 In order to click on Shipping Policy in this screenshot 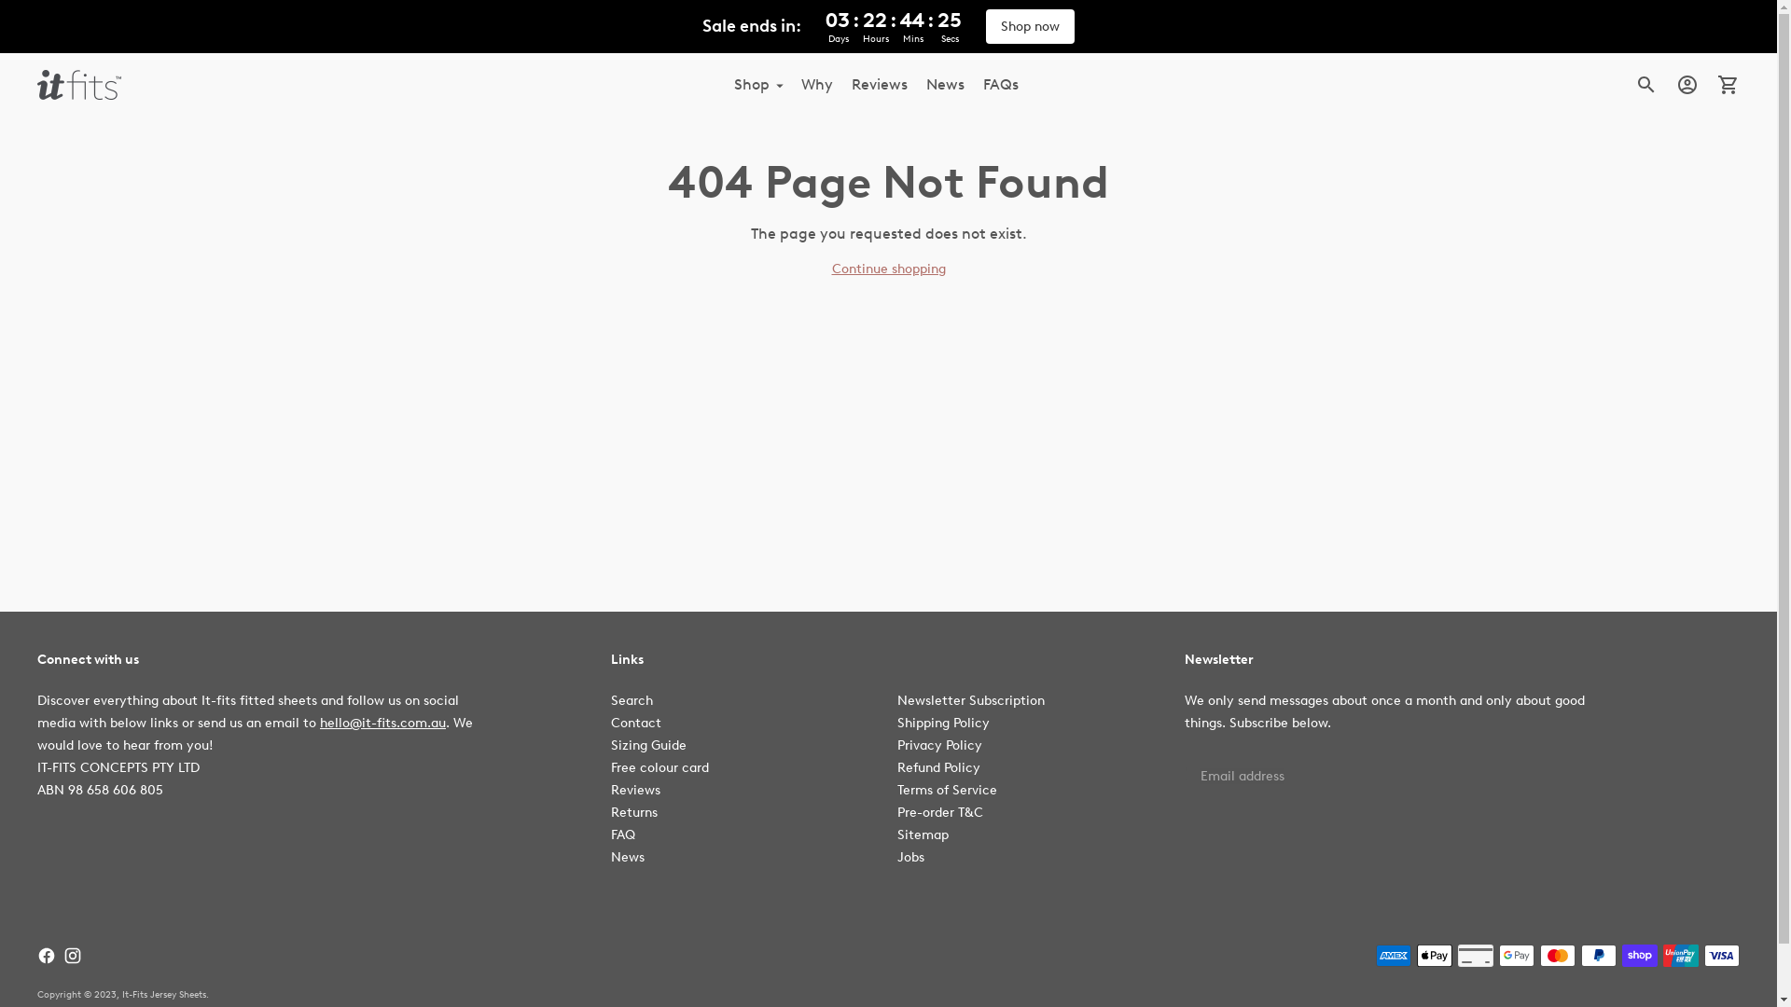, I will do `click(944, 724)`.